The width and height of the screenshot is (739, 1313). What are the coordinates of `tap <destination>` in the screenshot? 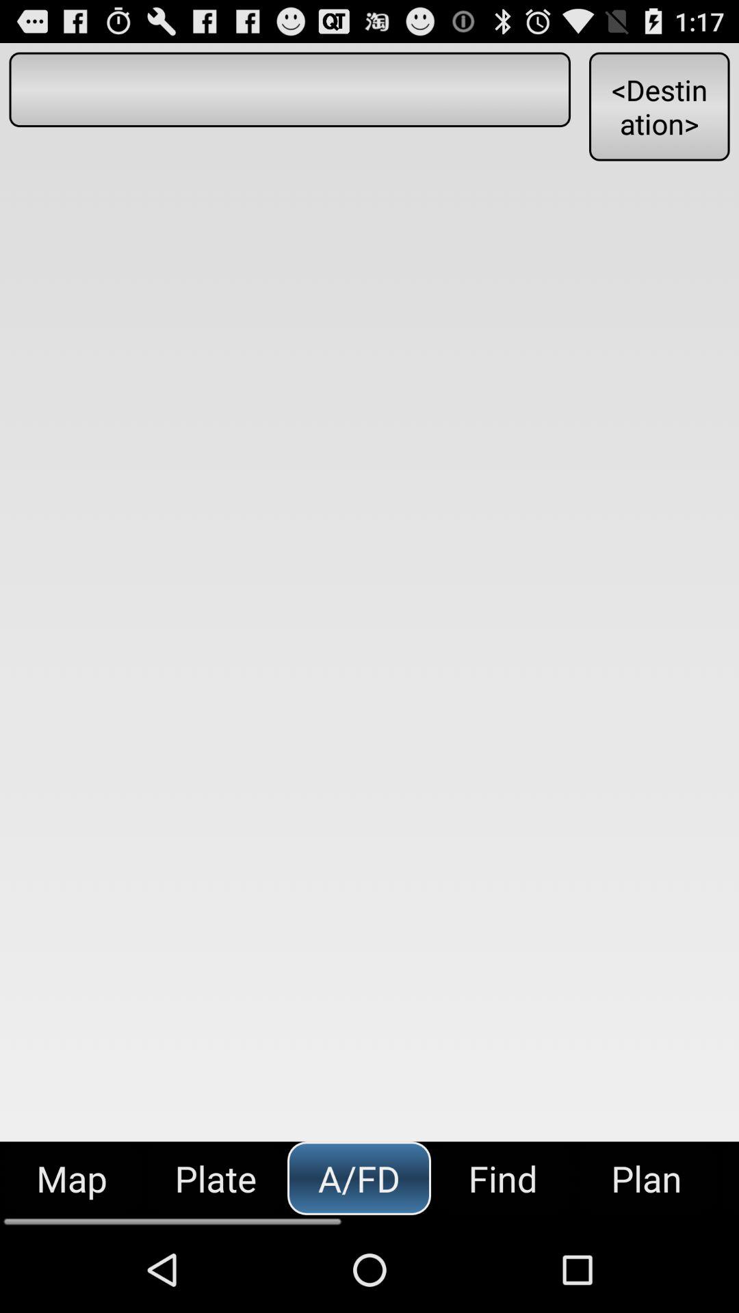 It's located at (659, 107).